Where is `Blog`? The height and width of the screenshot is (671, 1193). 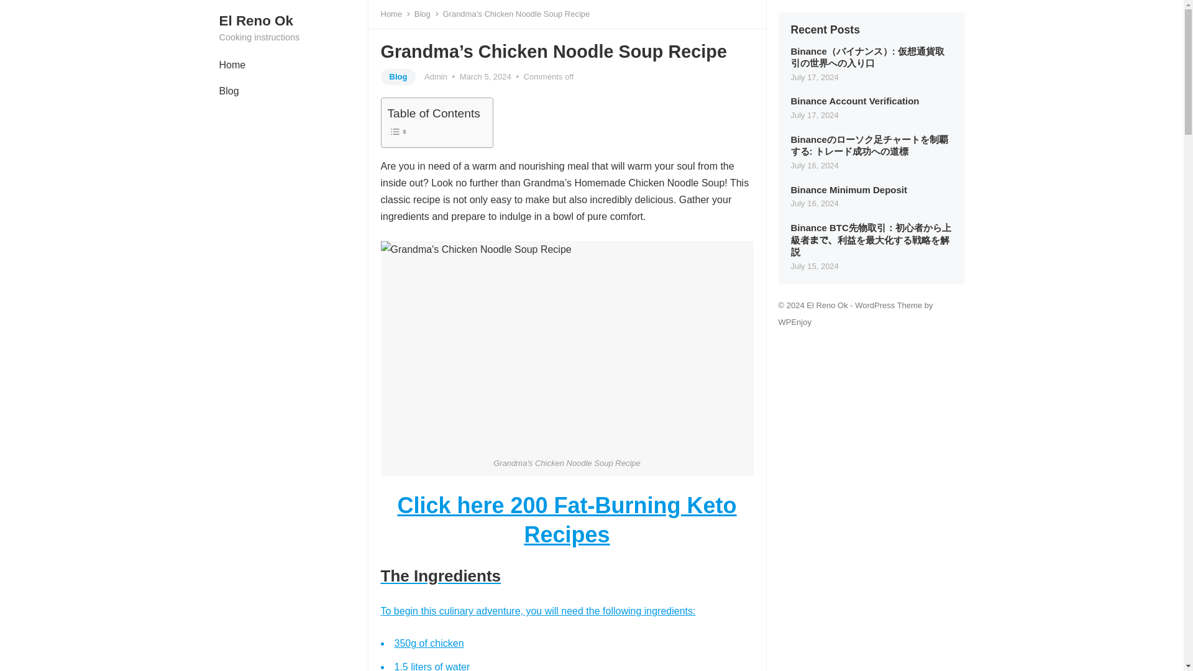 Blog is located at coordinates (426, 14).